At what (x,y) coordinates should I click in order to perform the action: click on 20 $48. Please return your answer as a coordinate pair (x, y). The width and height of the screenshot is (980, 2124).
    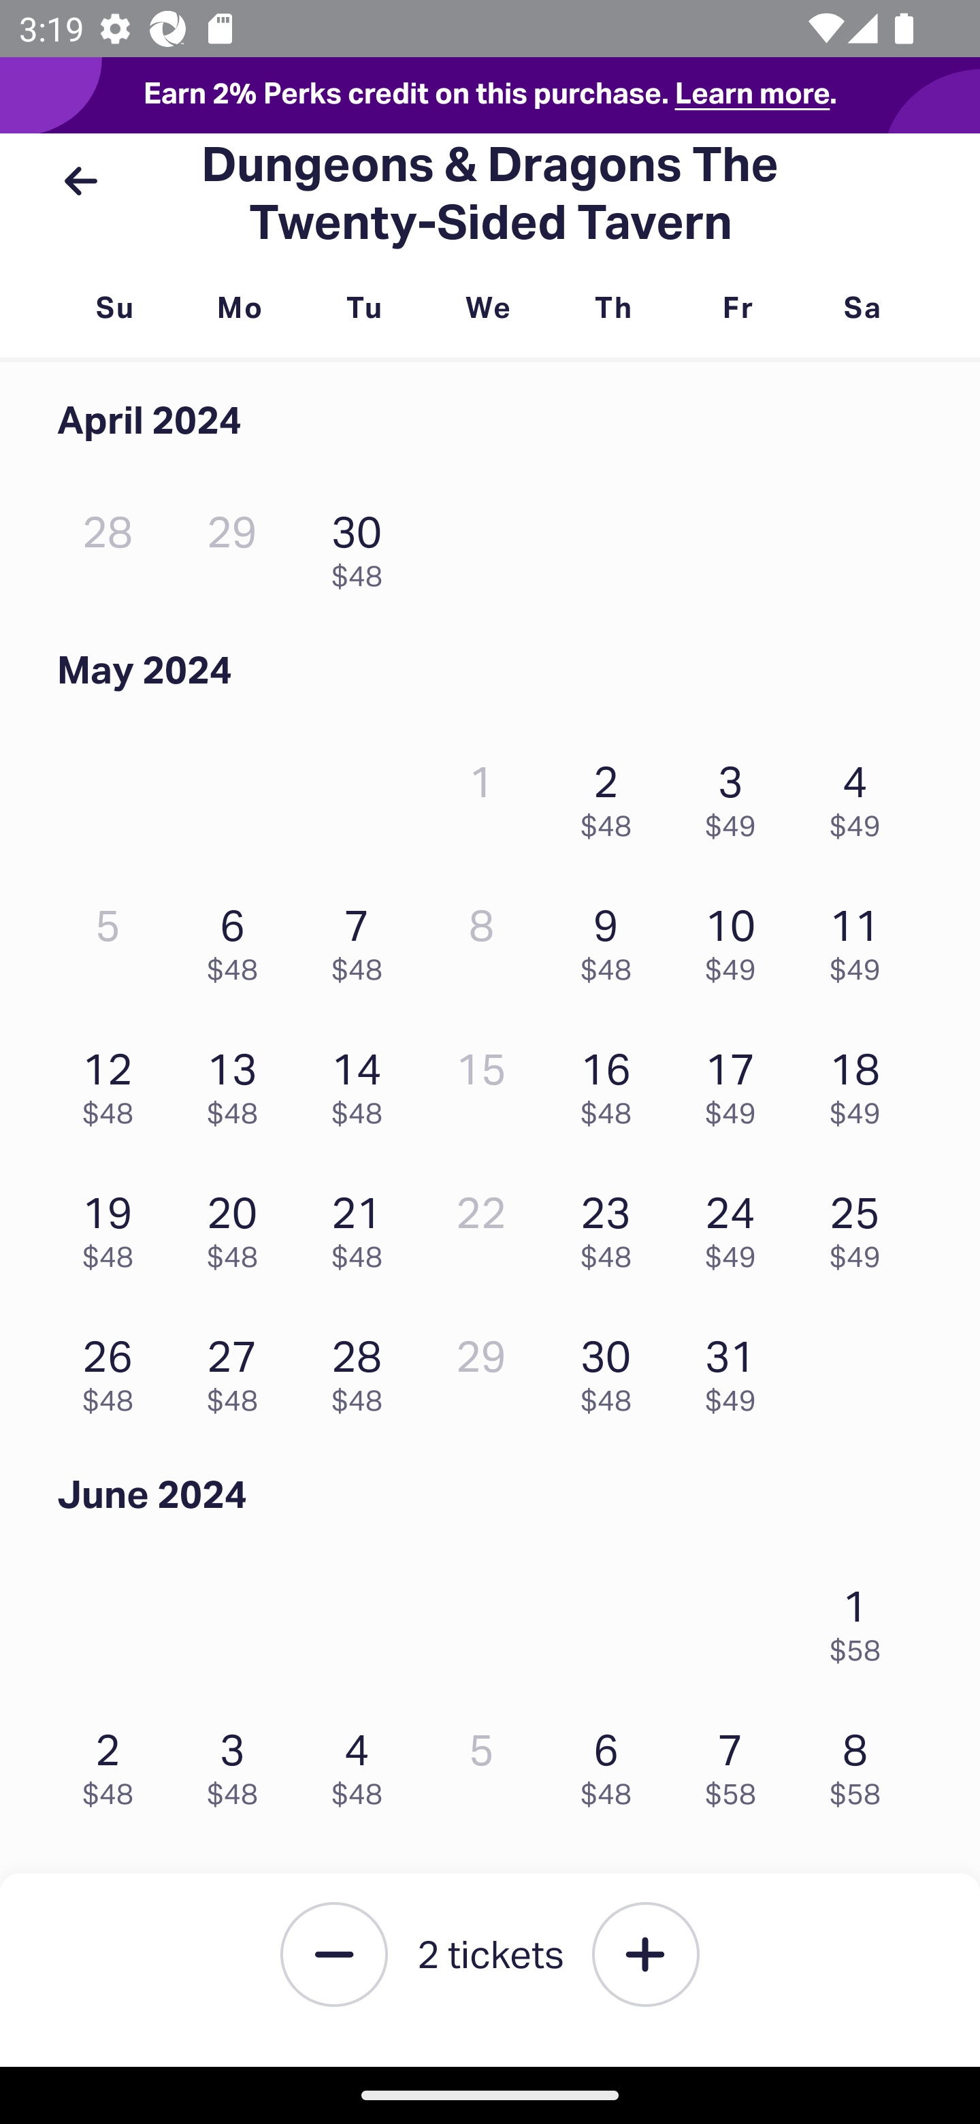
    Looking at the image, I should click on (239, 1227).